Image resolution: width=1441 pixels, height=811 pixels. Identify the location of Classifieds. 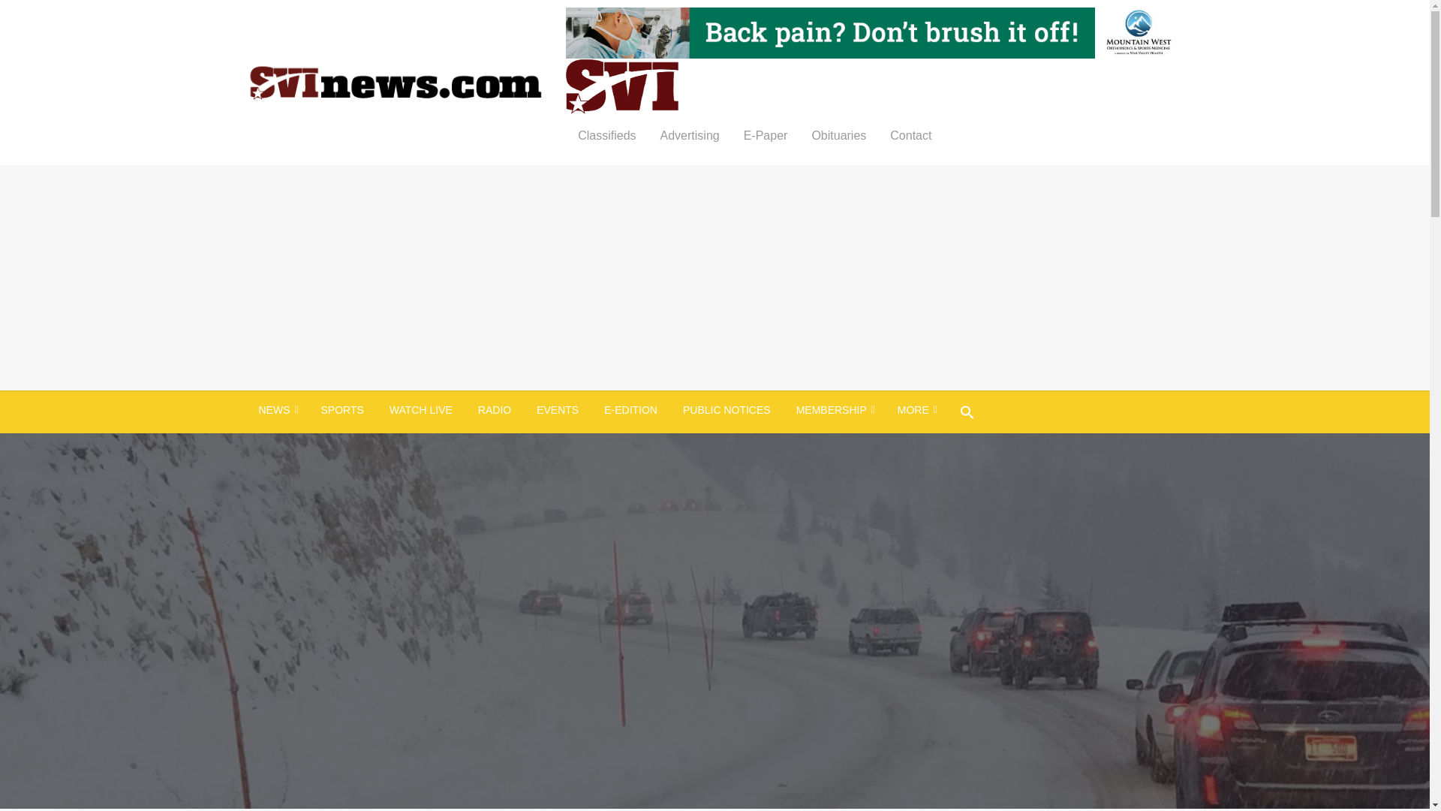
(606, 135).